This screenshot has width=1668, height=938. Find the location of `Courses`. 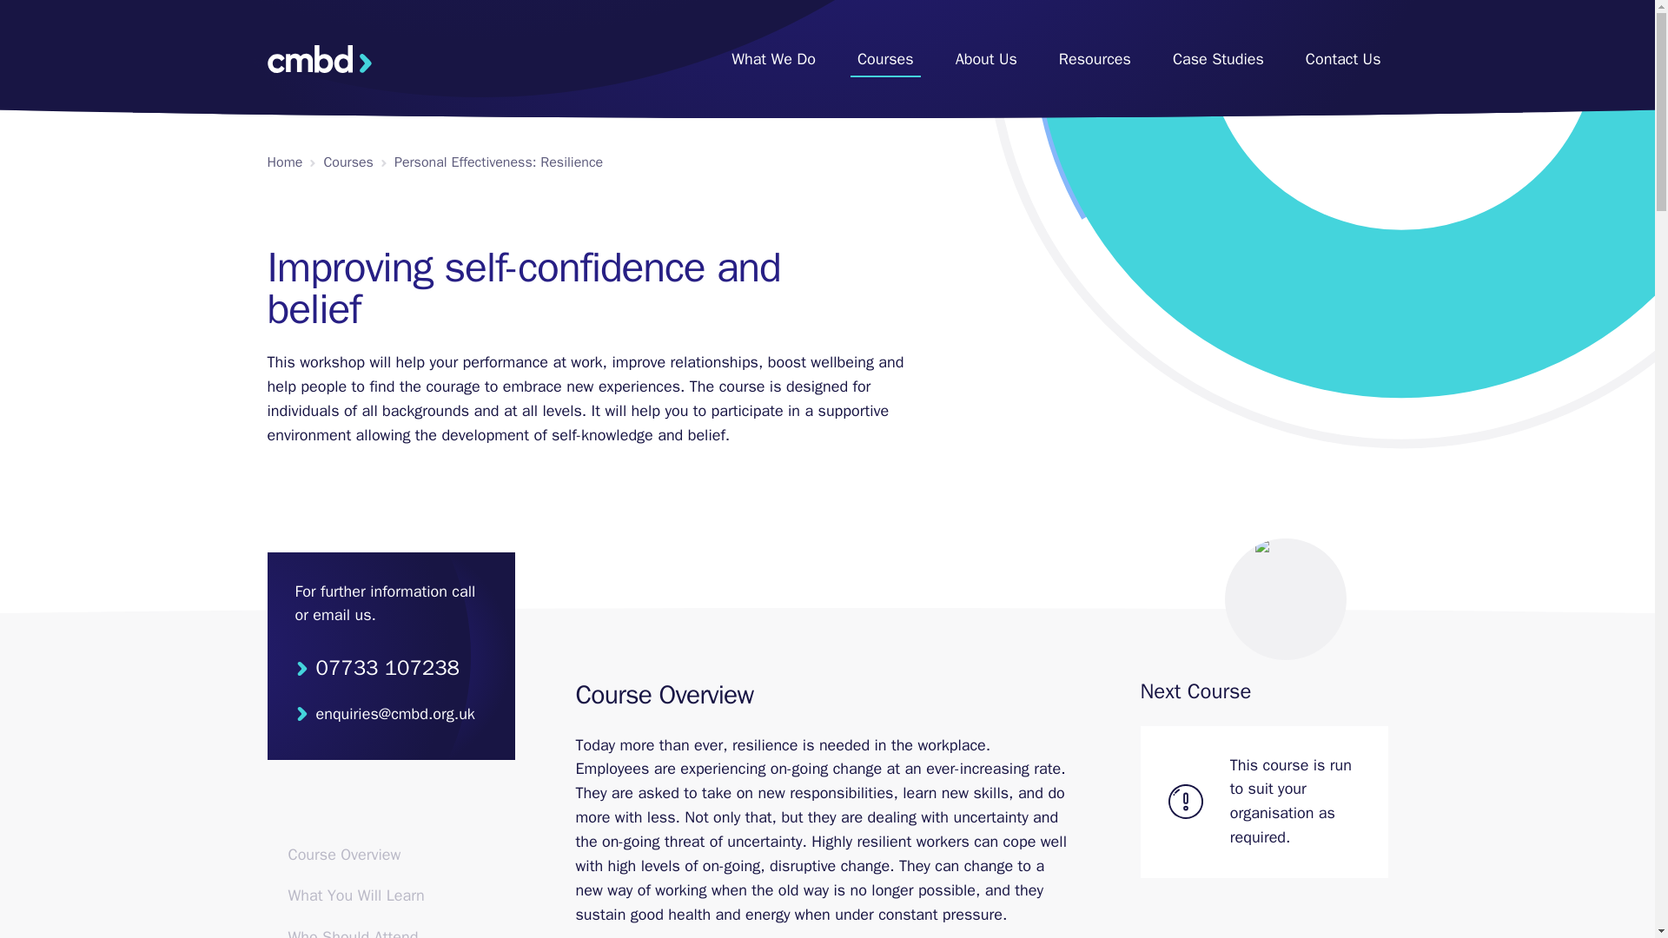

Courses is located at coordinates (885, 59).